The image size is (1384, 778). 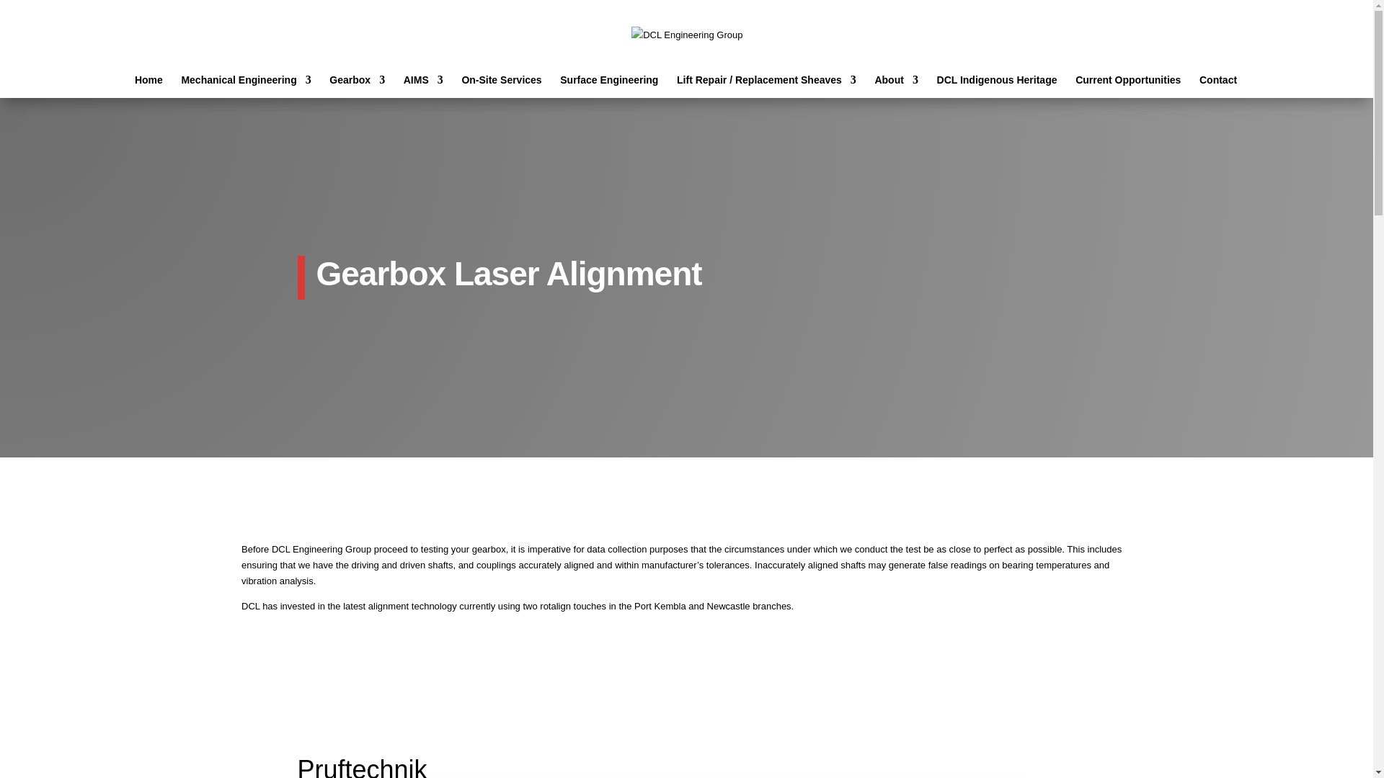 What do you see at coordinates (998, 86) in the screenshot?
I see `DCL Indigenous Heritage` at bounding box center [998, 86].